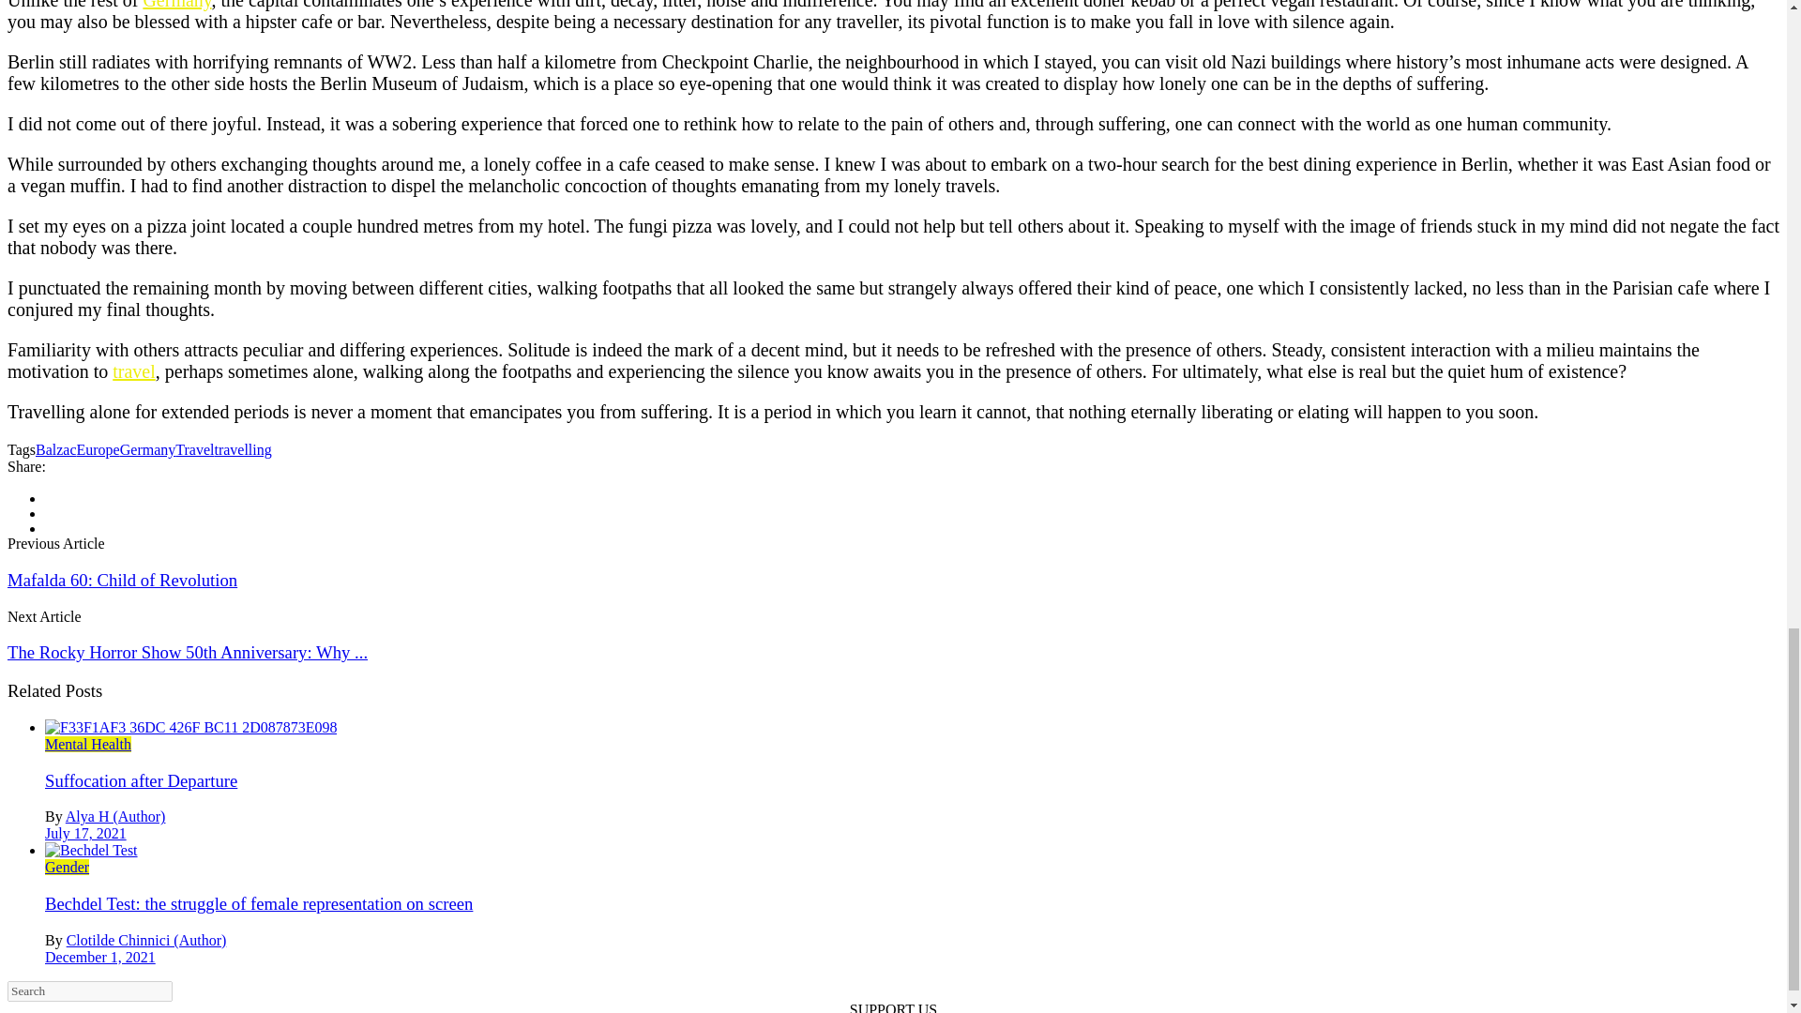 The image size is (1801, 1013). What do you see at coordinates (187, 652) in the screenshot?
I see `The Rocky Horror Show 50th Anniversary: Why ...` at bounding box center [187, 652].